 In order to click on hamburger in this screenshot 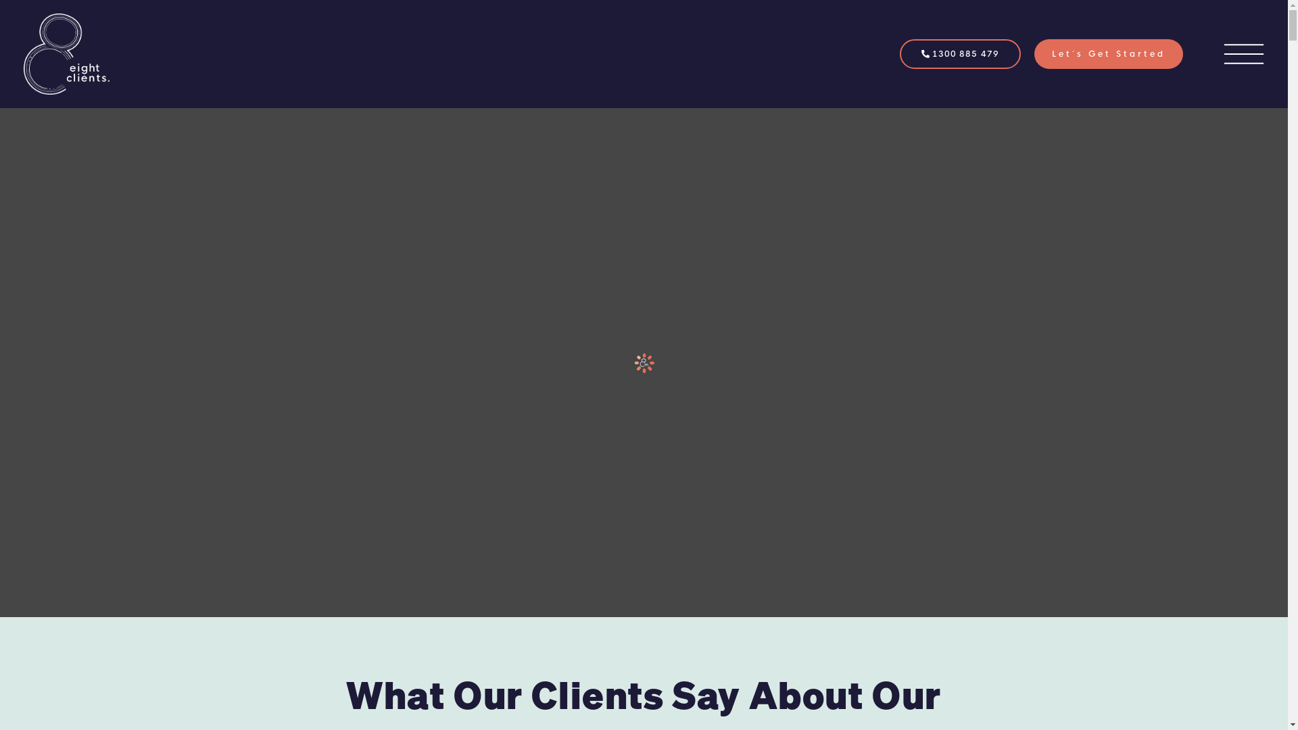, I will do `click(1244, 54)`.